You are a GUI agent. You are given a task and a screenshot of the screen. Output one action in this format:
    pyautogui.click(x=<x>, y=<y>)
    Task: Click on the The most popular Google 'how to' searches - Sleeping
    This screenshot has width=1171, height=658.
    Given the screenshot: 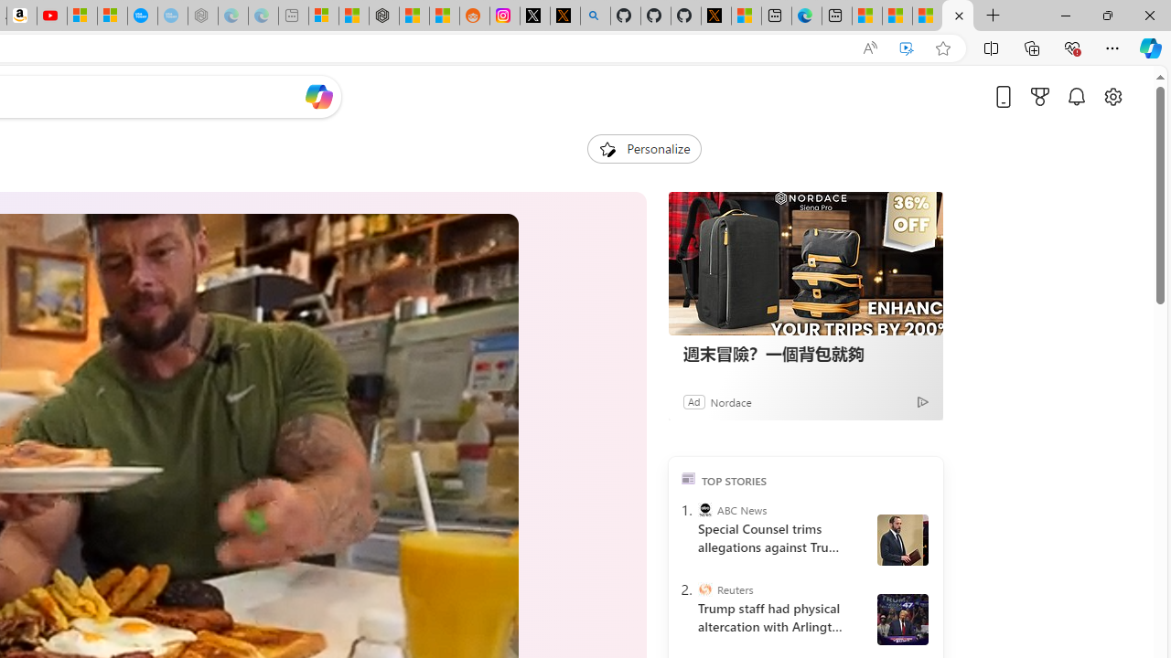 What is the action you would take?
    pyautogui.click(x=172, y=16)
    